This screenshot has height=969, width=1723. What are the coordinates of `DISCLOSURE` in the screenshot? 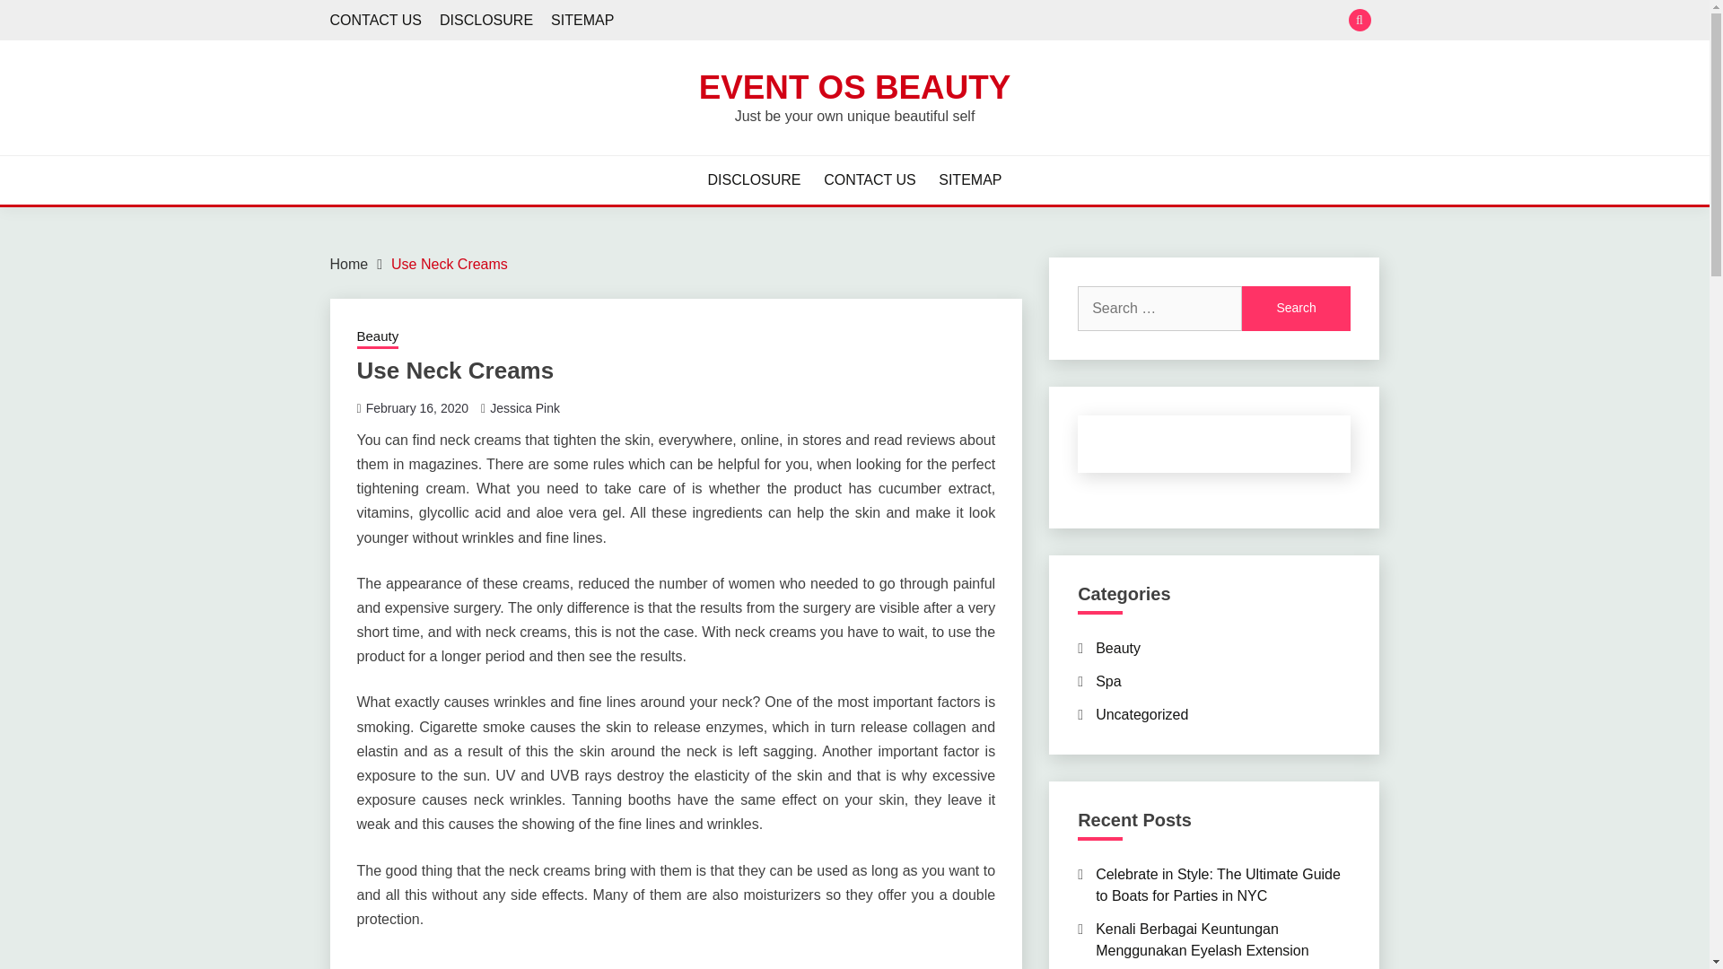 It's located at (754, 179).